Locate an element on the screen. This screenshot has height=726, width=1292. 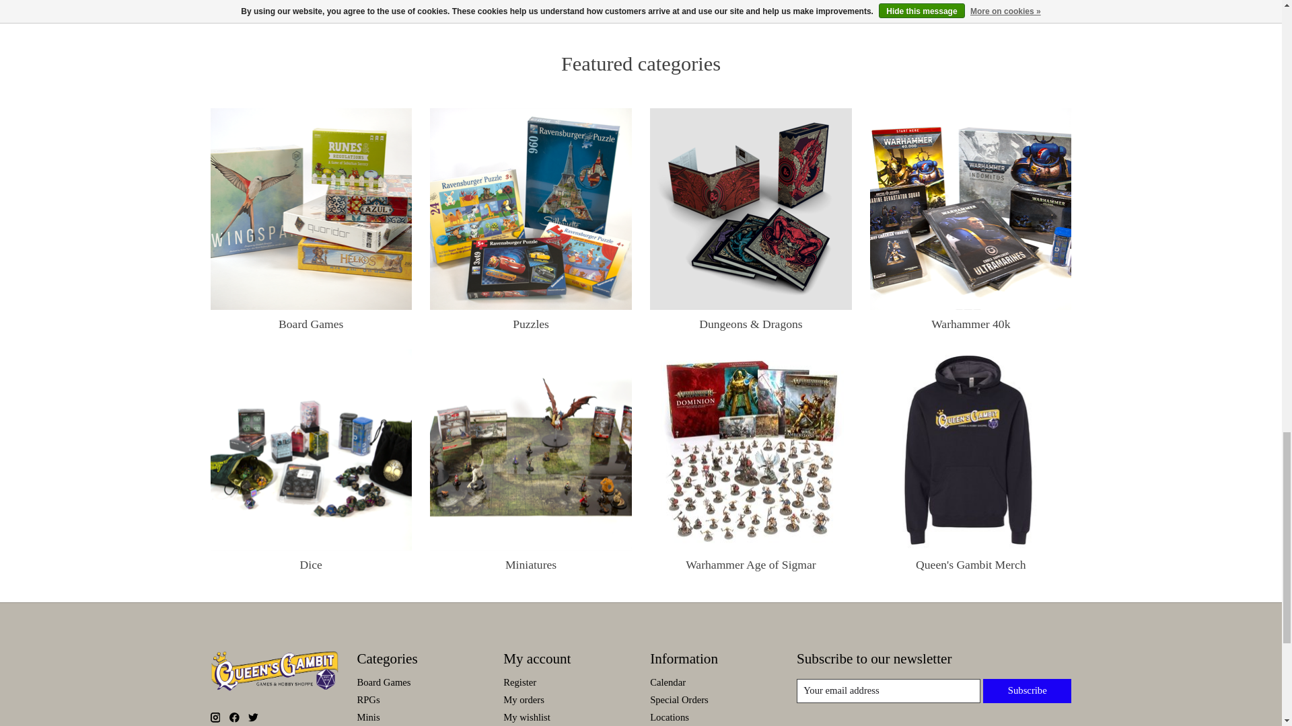
Miniatures is located at coordinates (530, 449).